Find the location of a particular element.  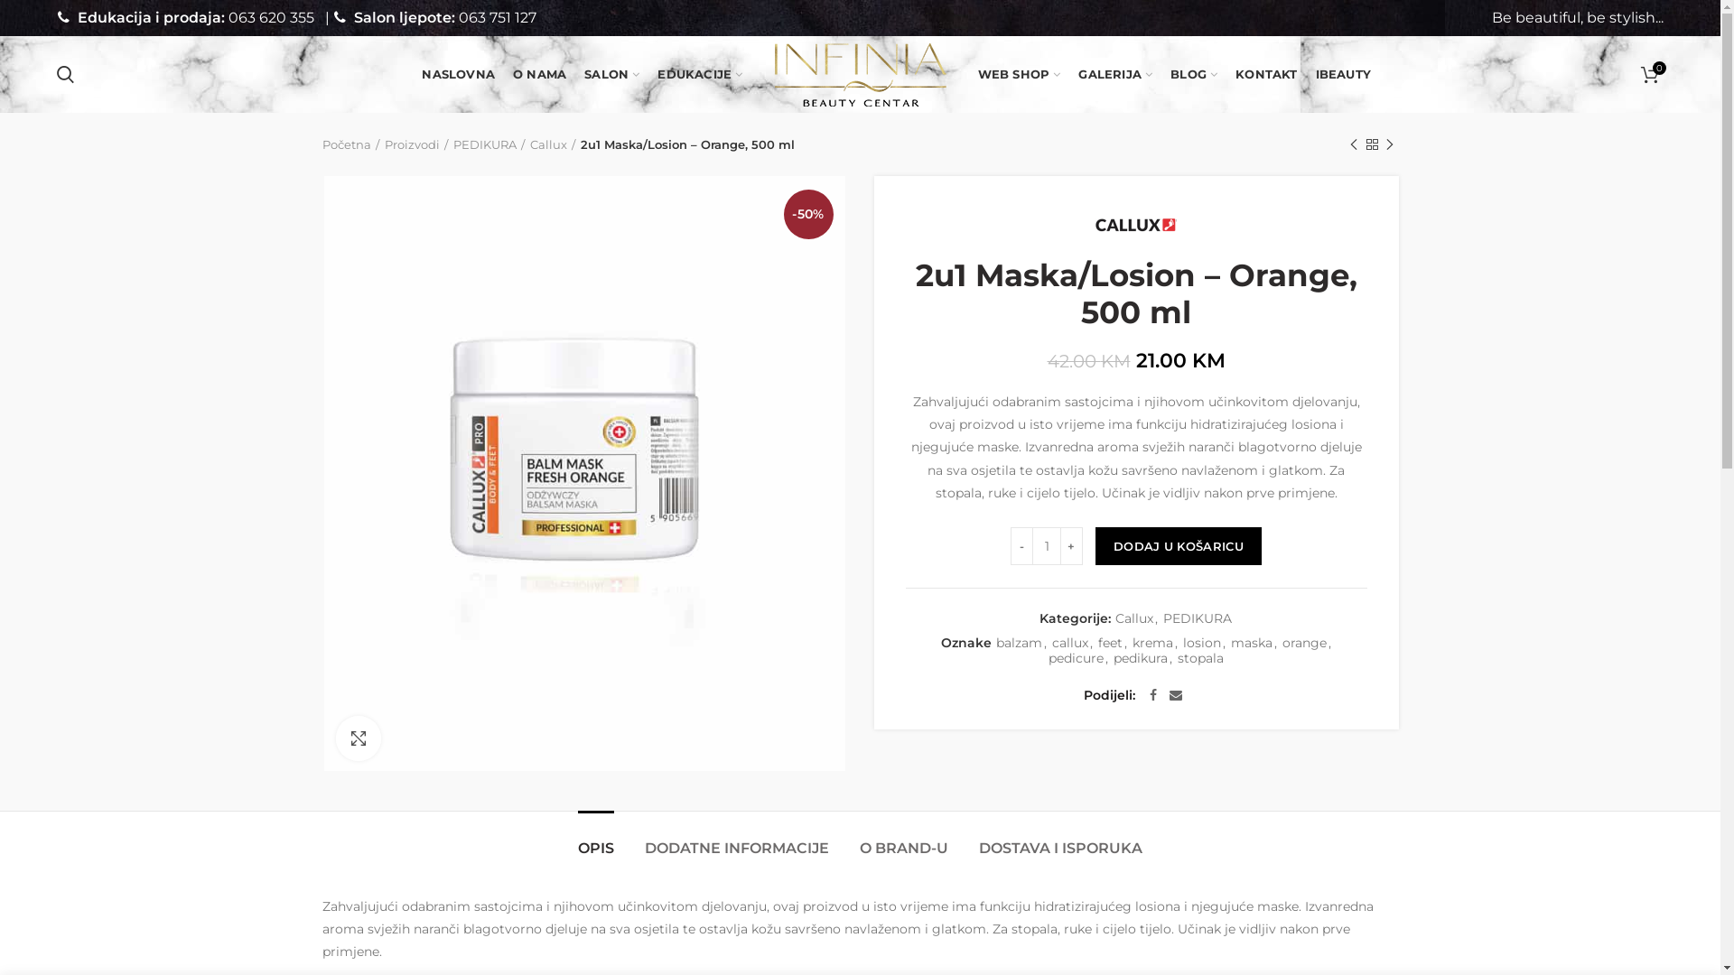

pedicure is located at coordinates (1077, 659).